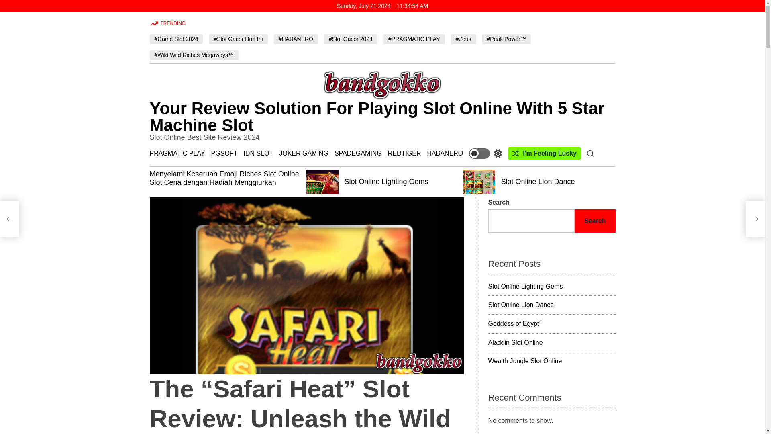  Describe the element at coordinates (590, 153) in the screenshot. I see `Search` at that location.